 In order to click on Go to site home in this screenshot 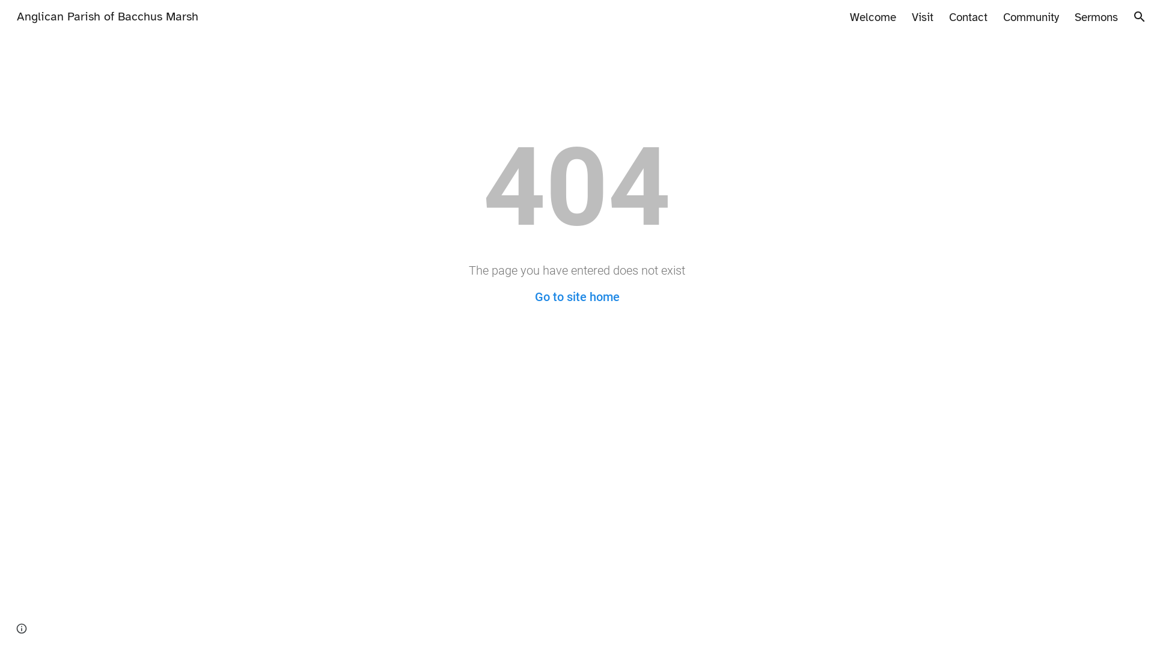, I will do `click(577, 297)`.